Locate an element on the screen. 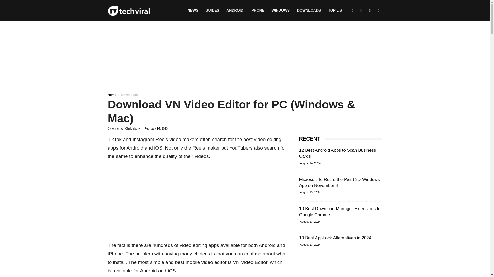 This screenshot has width=494, height=277. DOWNLOADS is located at coordinates (309, 10).